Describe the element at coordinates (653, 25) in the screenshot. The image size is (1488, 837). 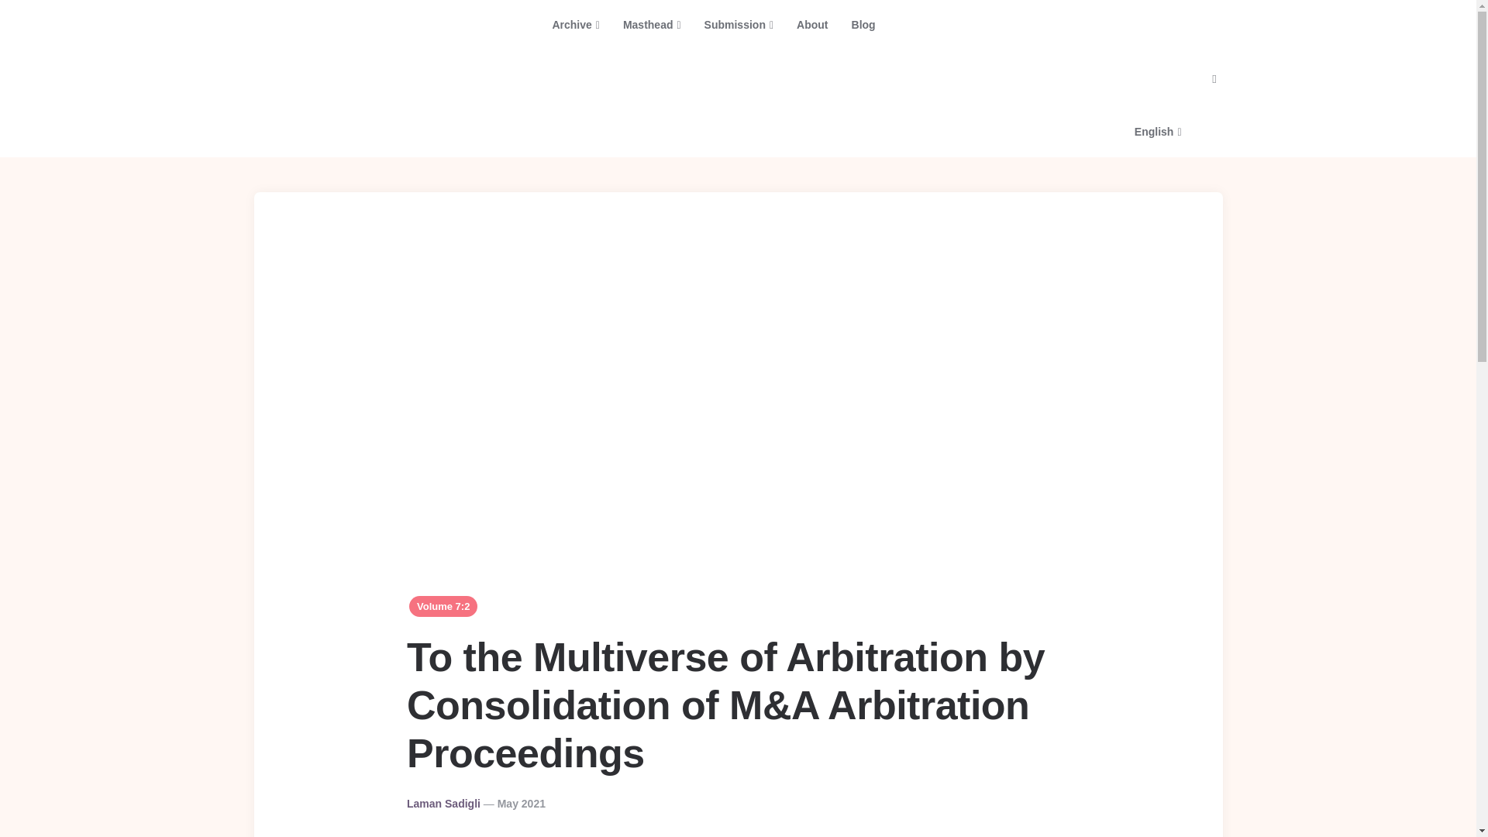
I see `Masthead` at that location.